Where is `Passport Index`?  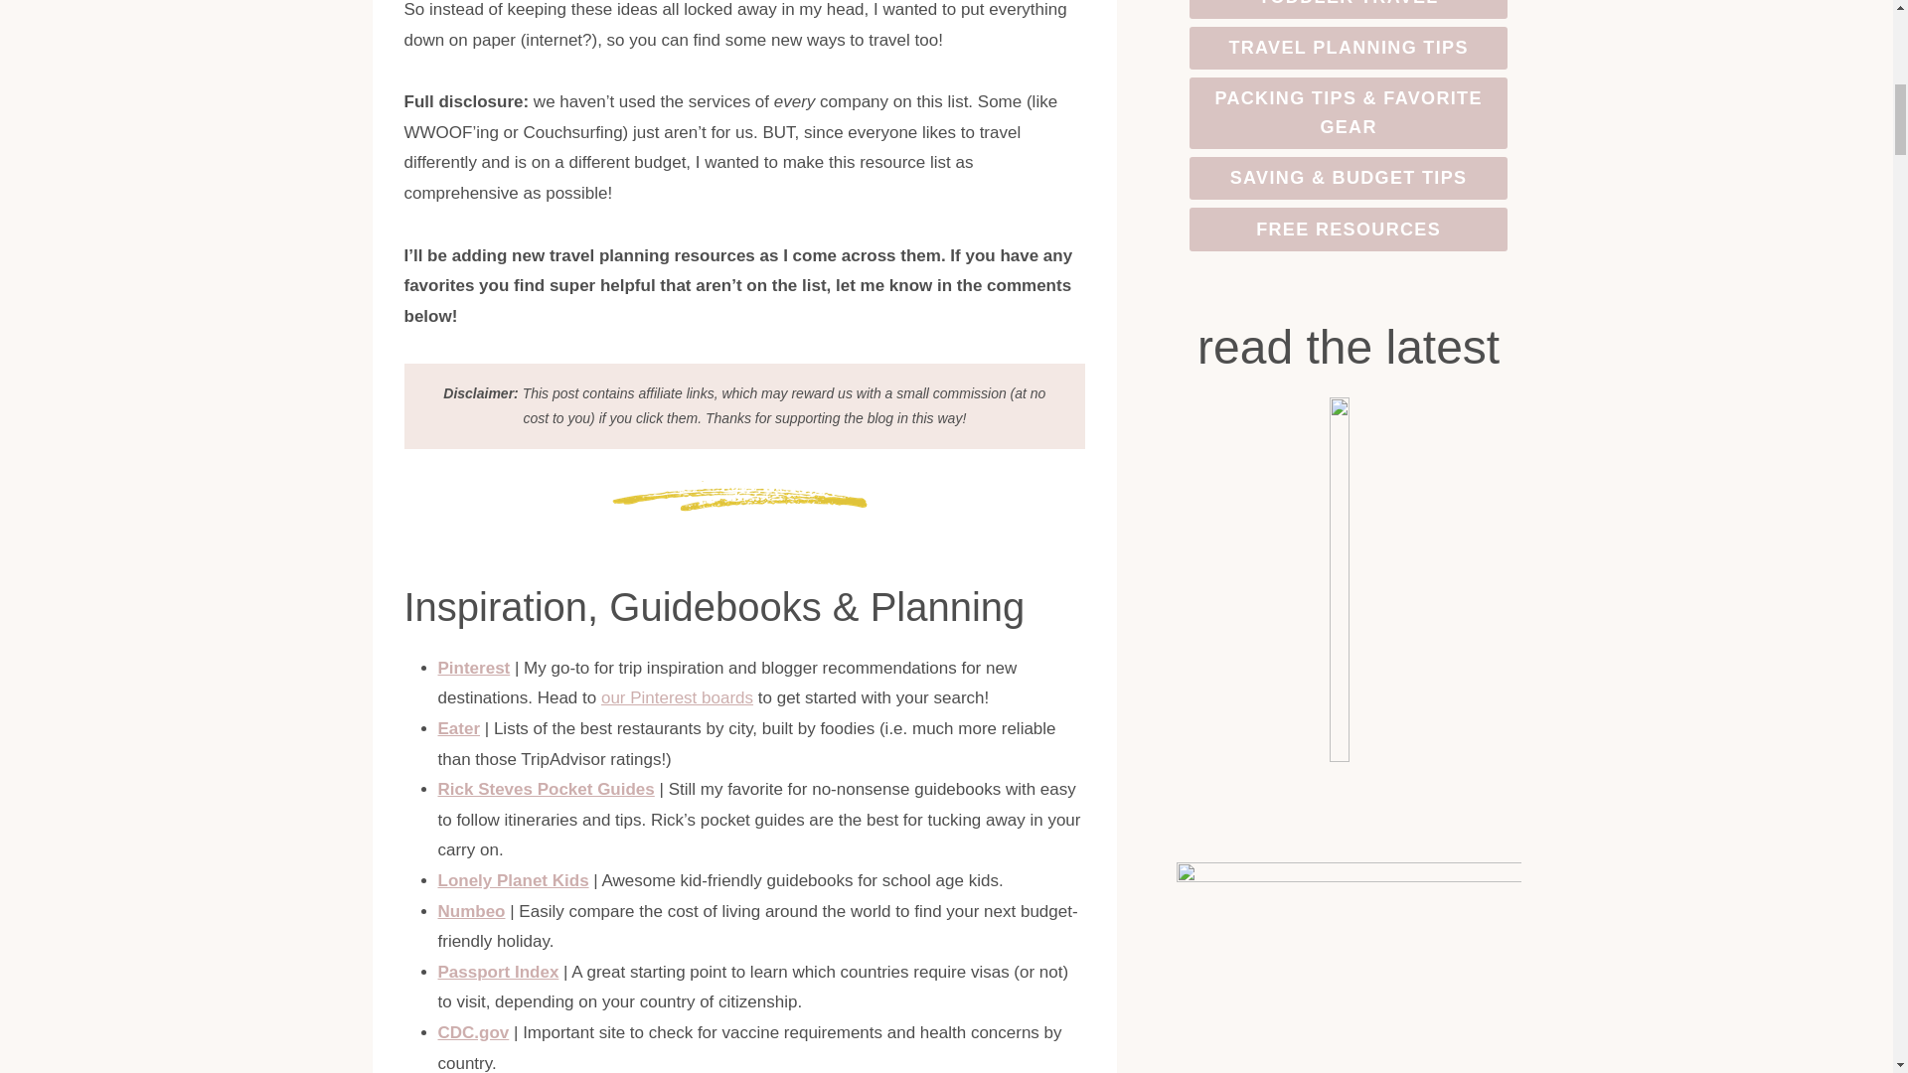 Passport Index is located at coordinates (497, 972).